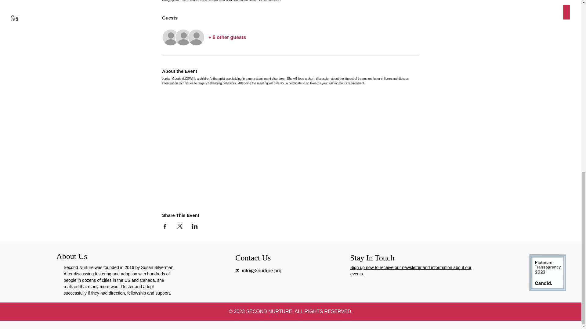 The image size is (586, 329). Describe the element at coordinates (269, 311) in the screenshot. I see `SECOND NURTURE` at that location.